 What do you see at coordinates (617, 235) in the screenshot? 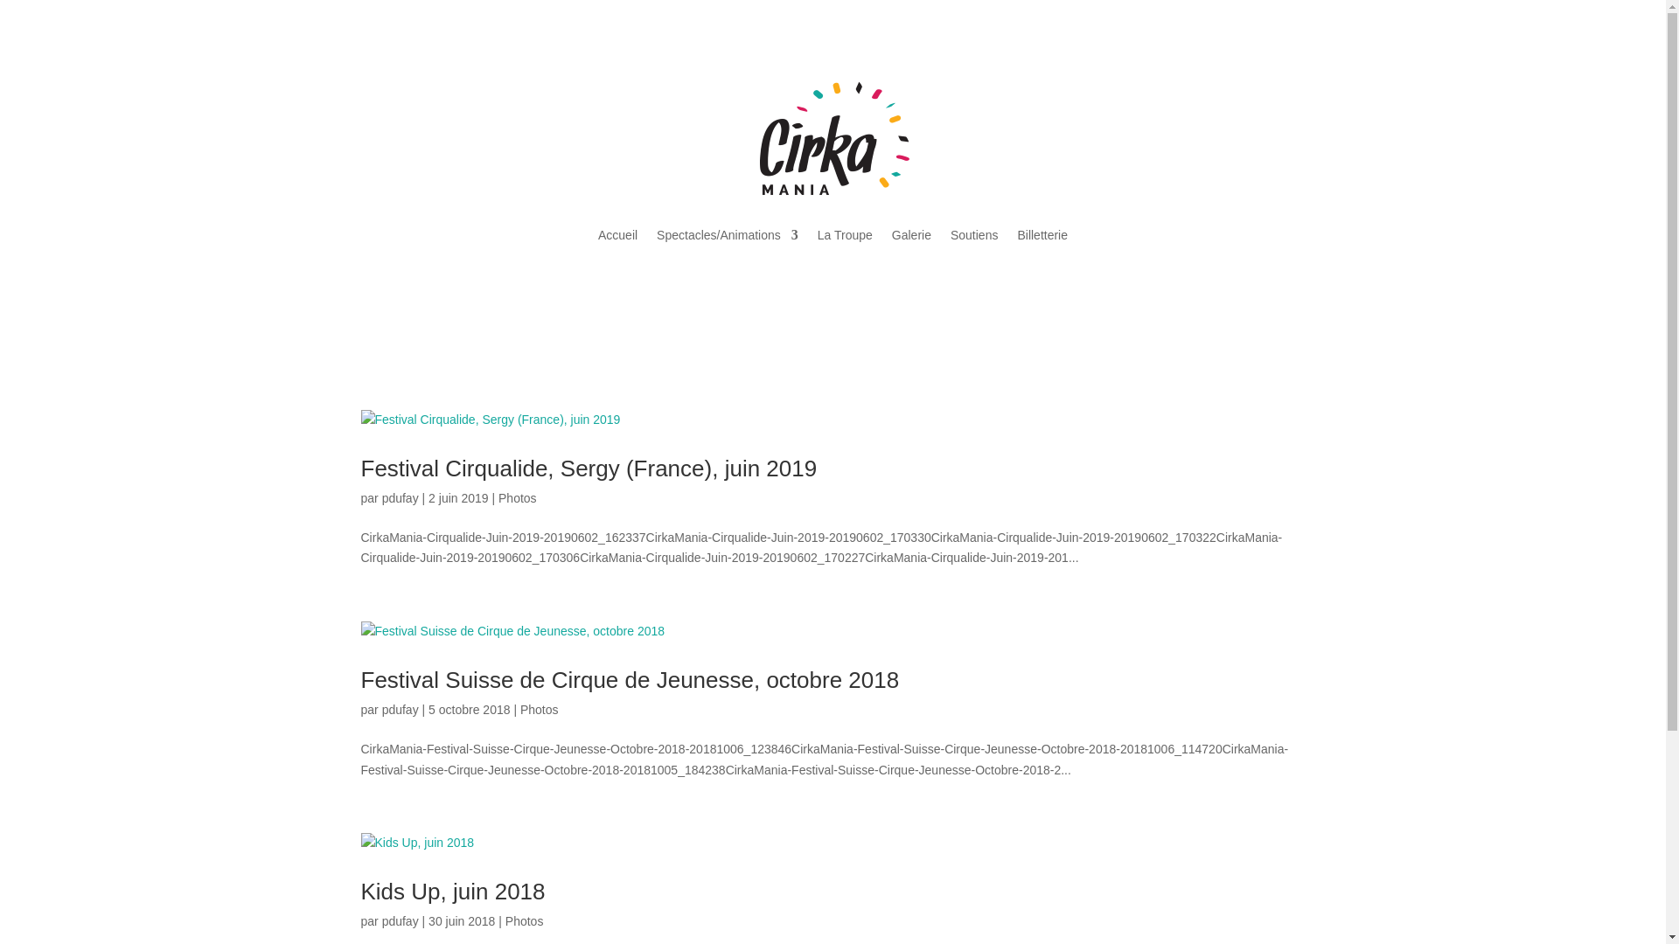
I see `Accueil` at bounding box center [617, 235].